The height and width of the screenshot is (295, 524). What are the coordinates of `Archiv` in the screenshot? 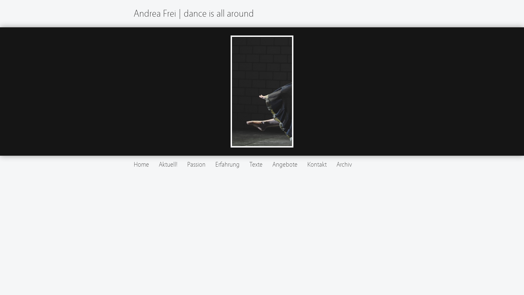 It's located at (344, 165).